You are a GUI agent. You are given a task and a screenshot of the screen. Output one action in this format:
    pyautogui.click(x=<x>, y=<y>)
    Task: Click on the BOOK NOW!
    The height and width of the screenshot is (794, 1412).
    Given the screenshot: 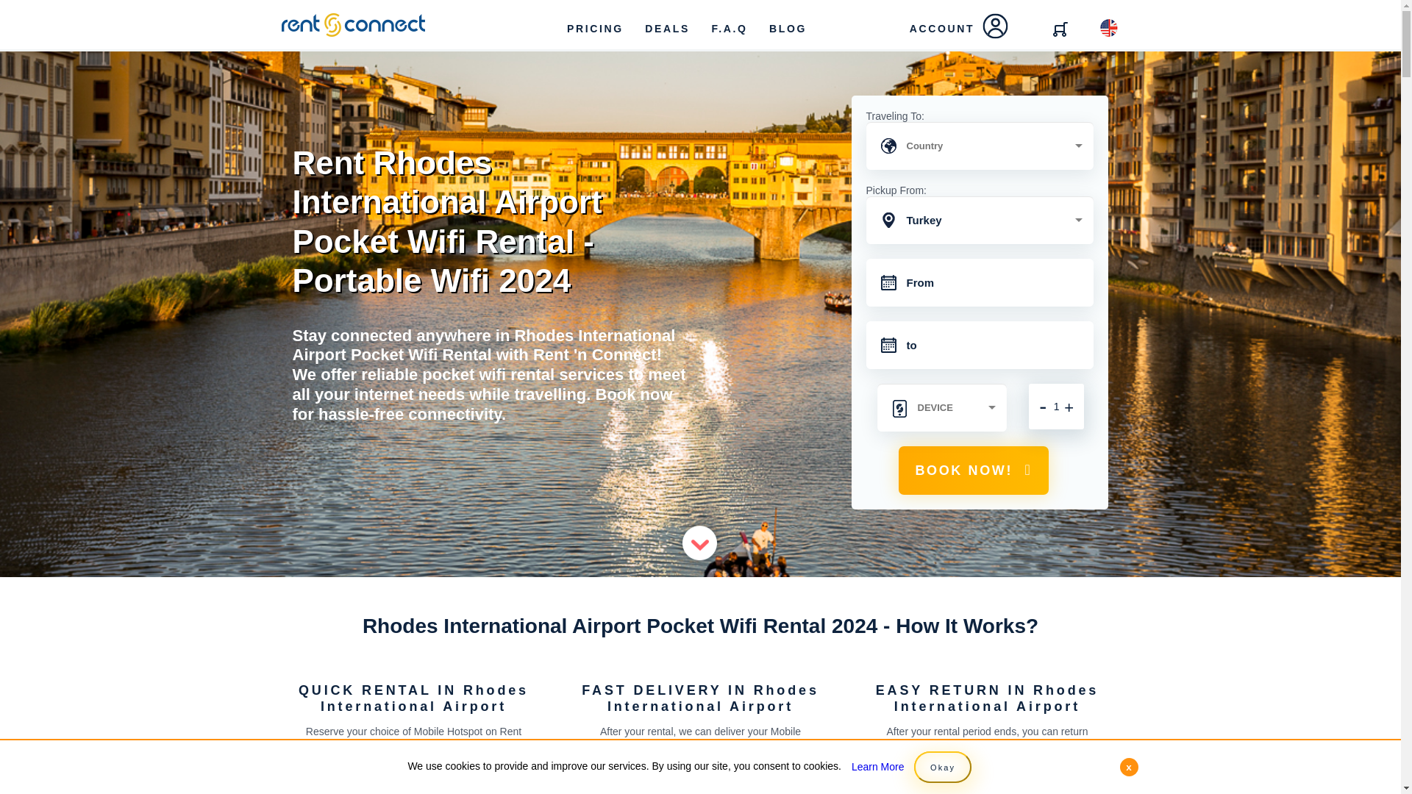 What is the action you would take?
    pyautogui.click(x=972, y=470)
    